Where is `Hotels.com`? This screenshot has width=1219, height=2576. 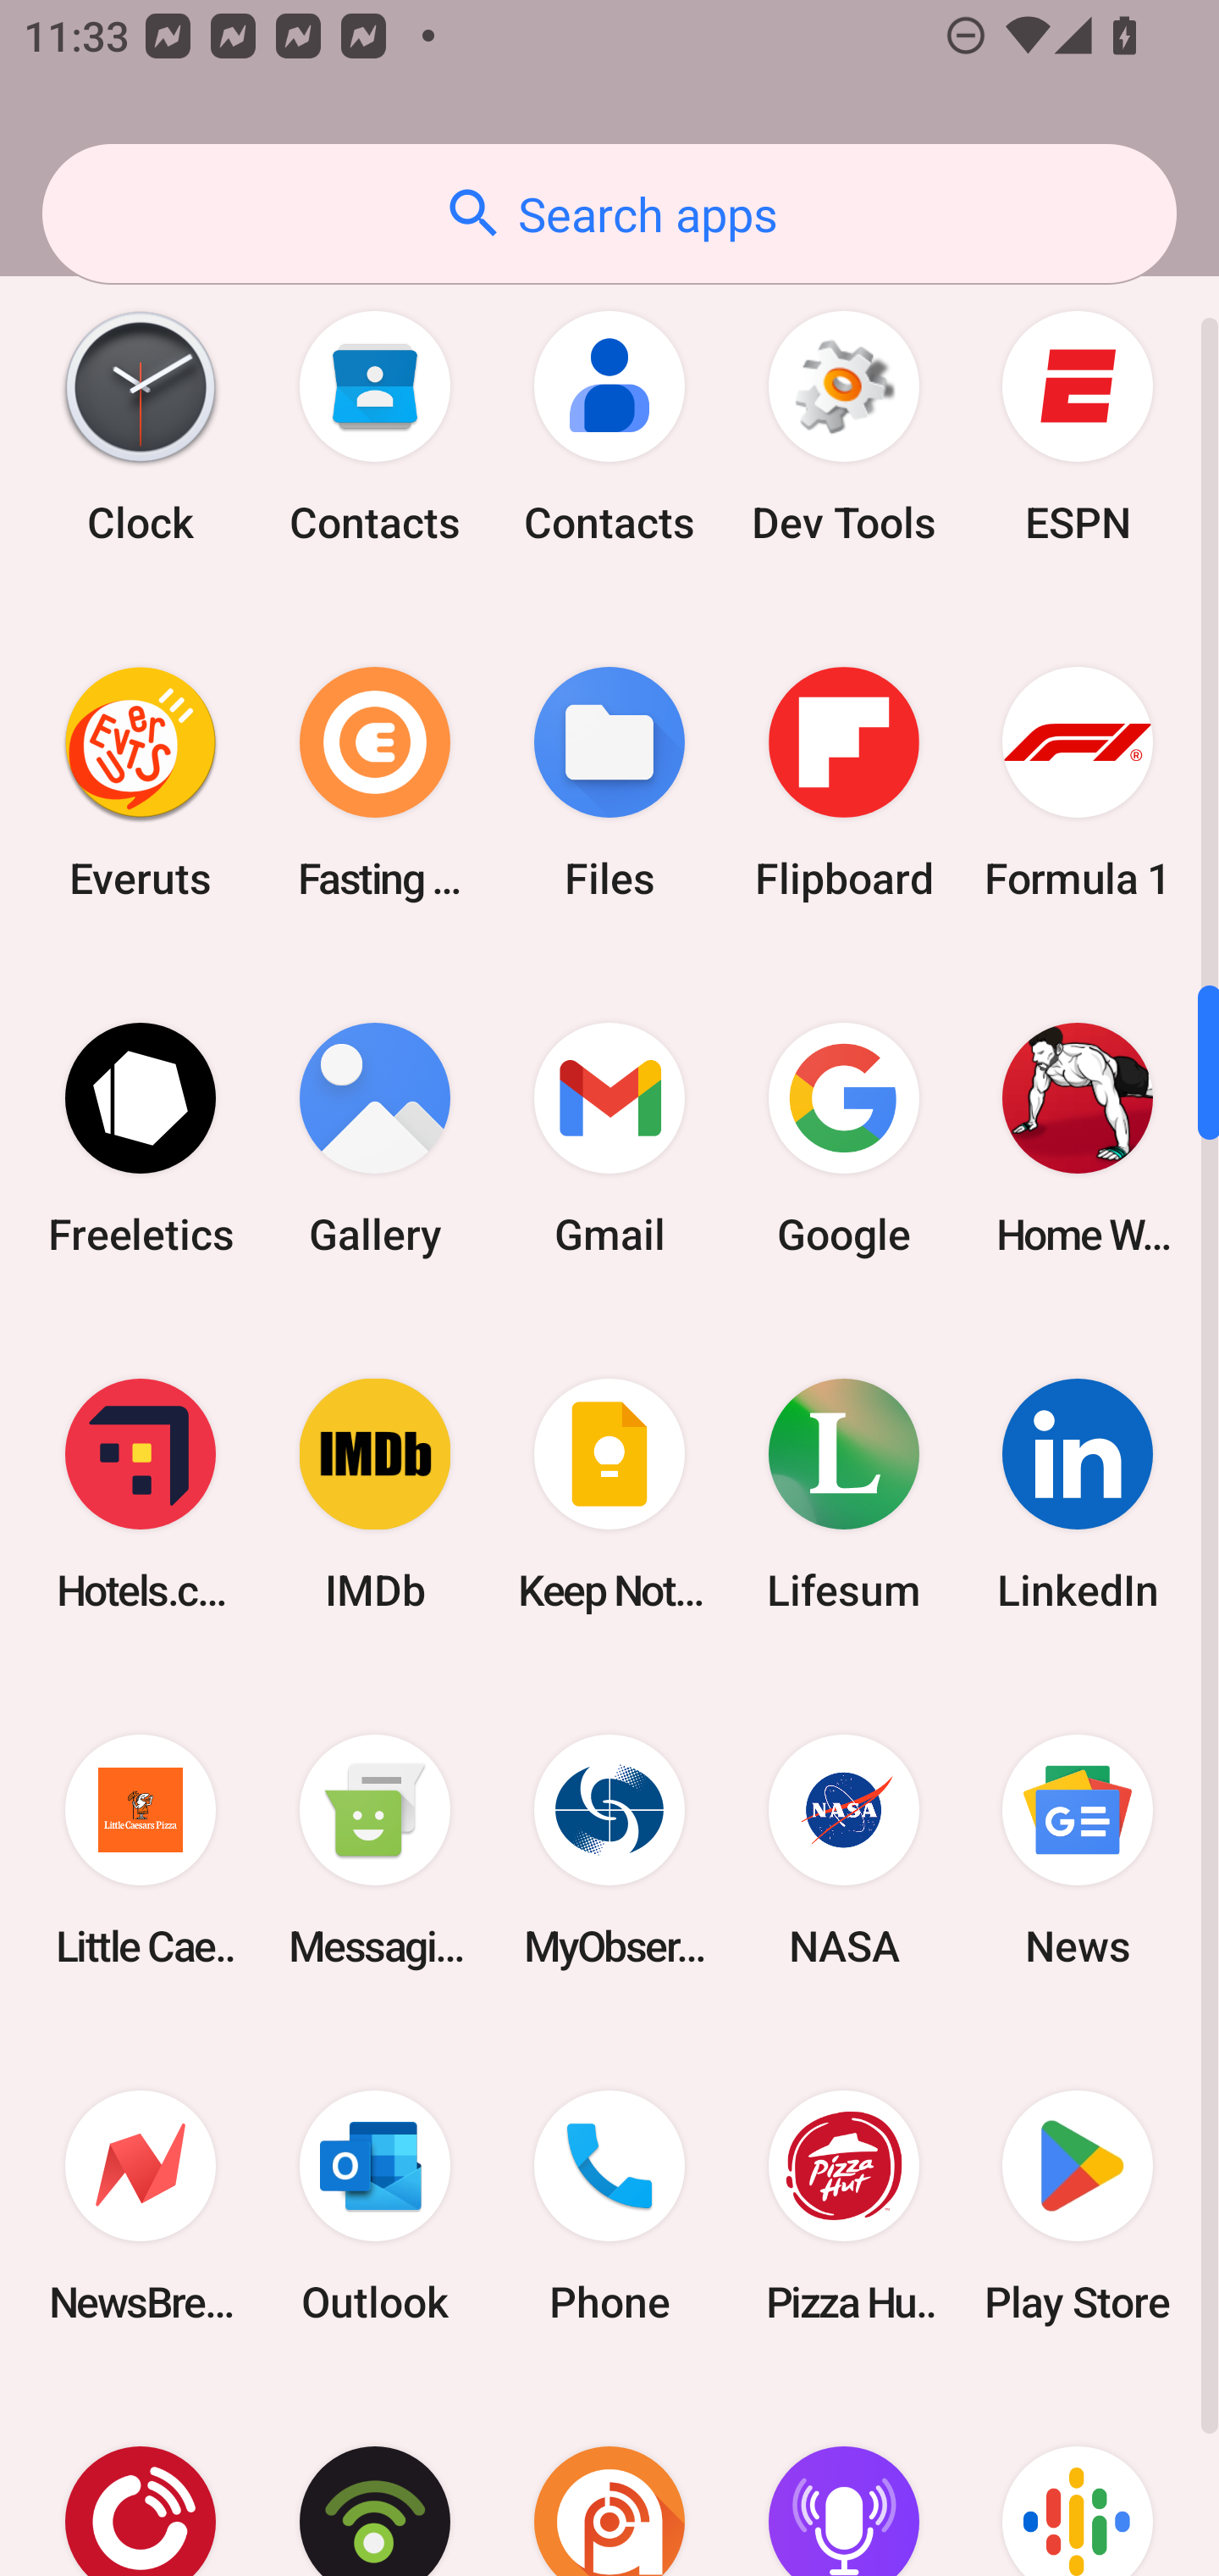 Hotels.com is located at coordinates (141, 1493).